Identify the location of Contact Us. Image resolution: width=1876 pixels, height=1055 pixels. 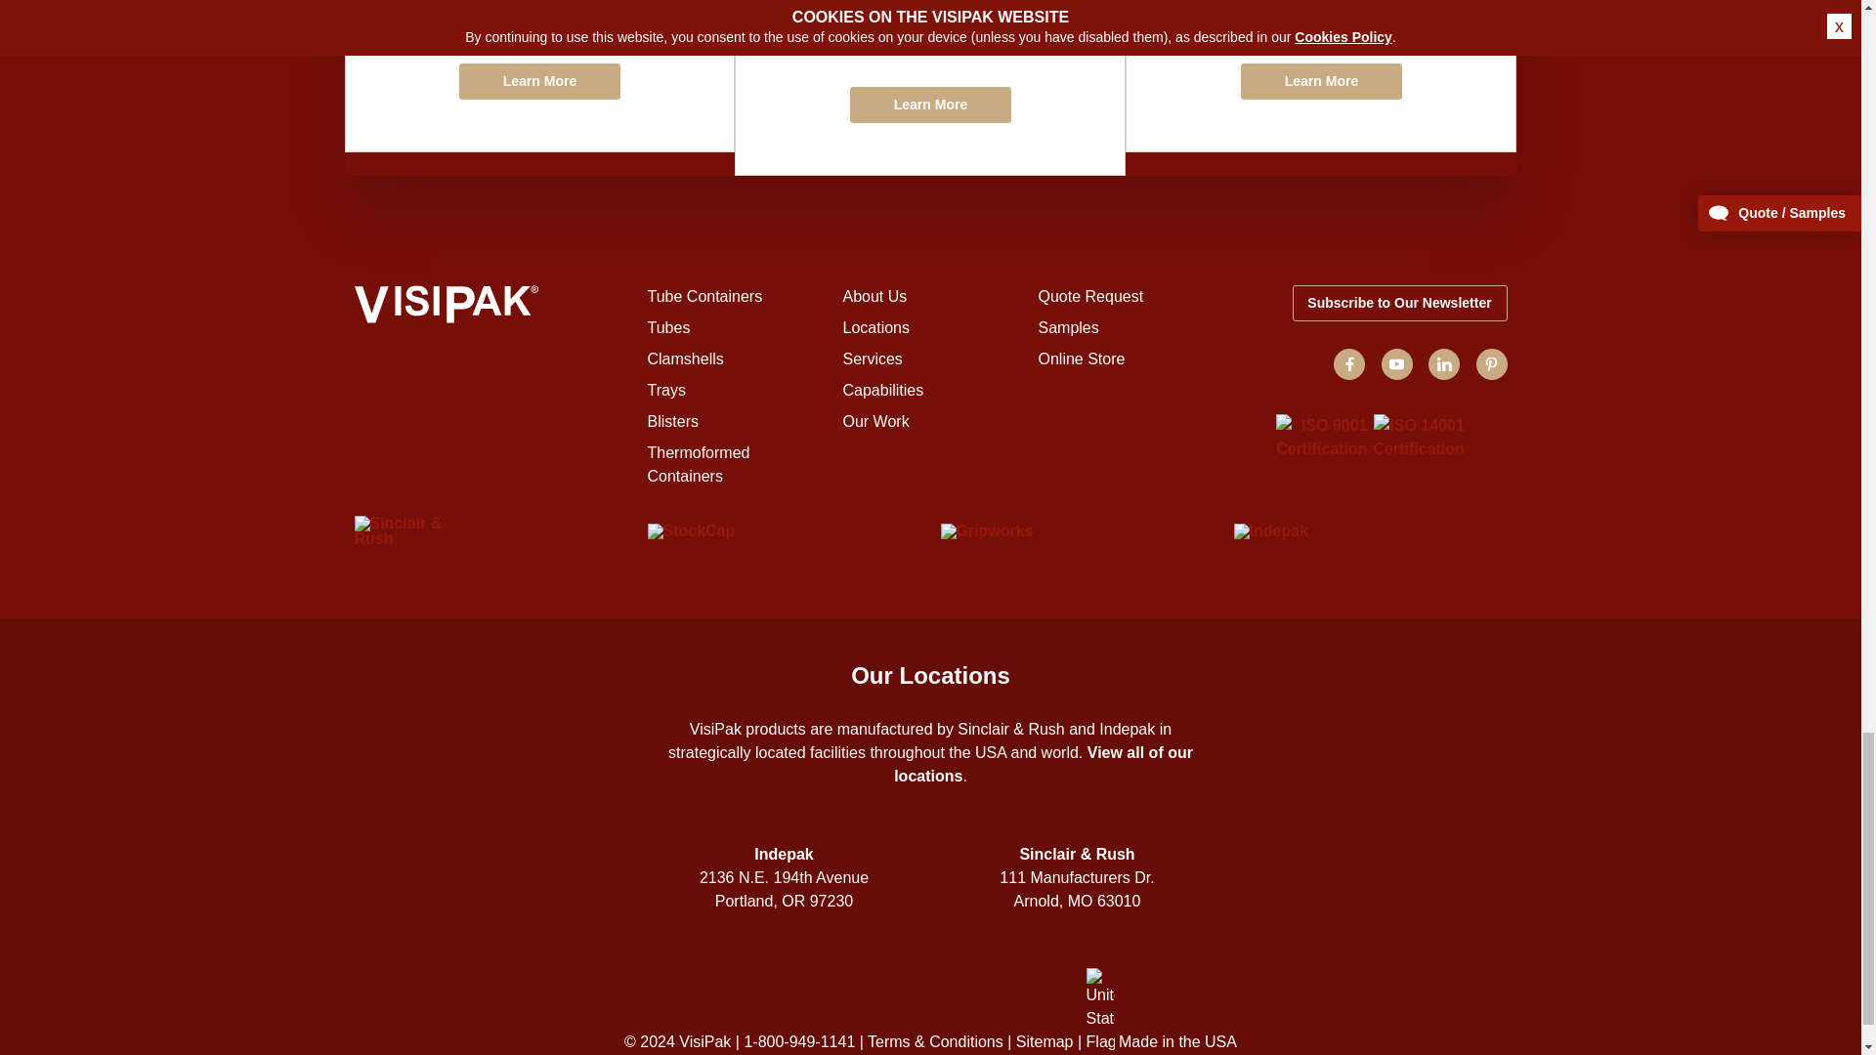
(929, 88).